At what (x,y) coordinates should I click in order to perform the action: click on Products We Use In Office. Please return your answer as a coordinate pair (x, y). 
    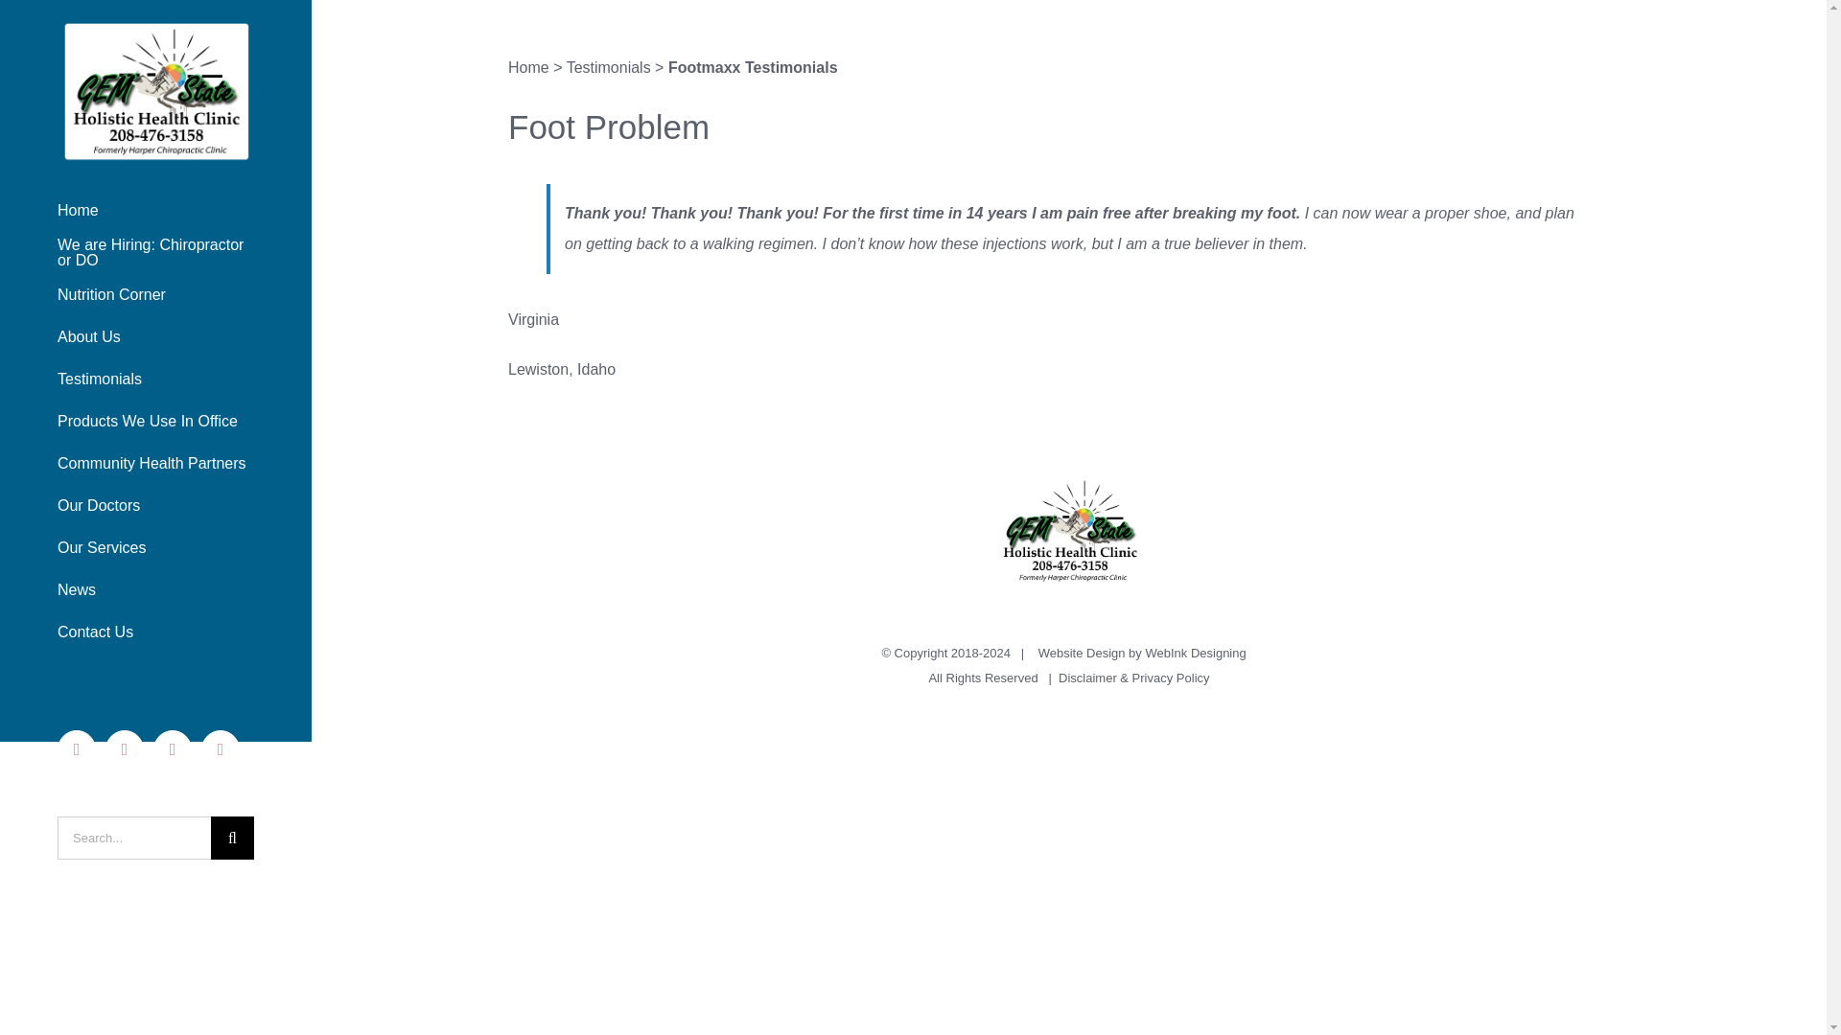
    Looking at the image, I should click on (155, 422).